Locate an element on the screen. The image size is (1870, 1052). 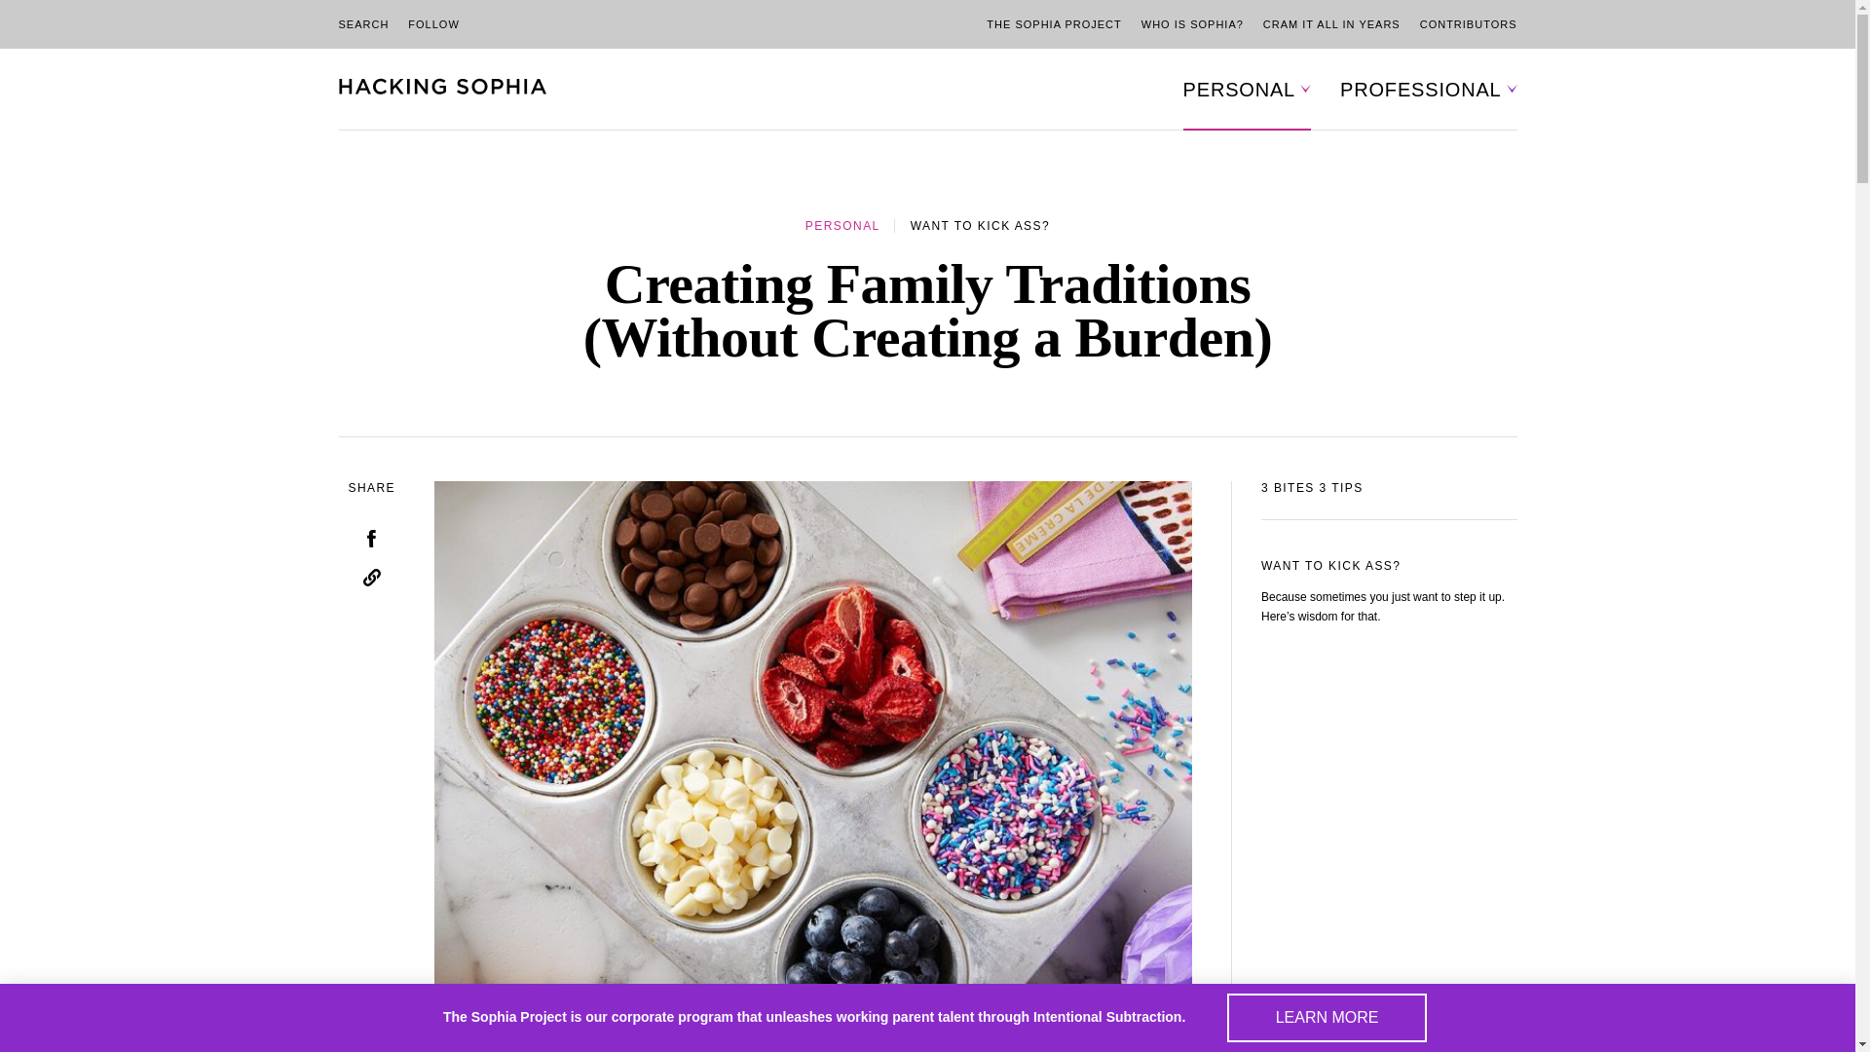
CRAM IT ALL IN YEARS is located at coordinates (1332, 24).